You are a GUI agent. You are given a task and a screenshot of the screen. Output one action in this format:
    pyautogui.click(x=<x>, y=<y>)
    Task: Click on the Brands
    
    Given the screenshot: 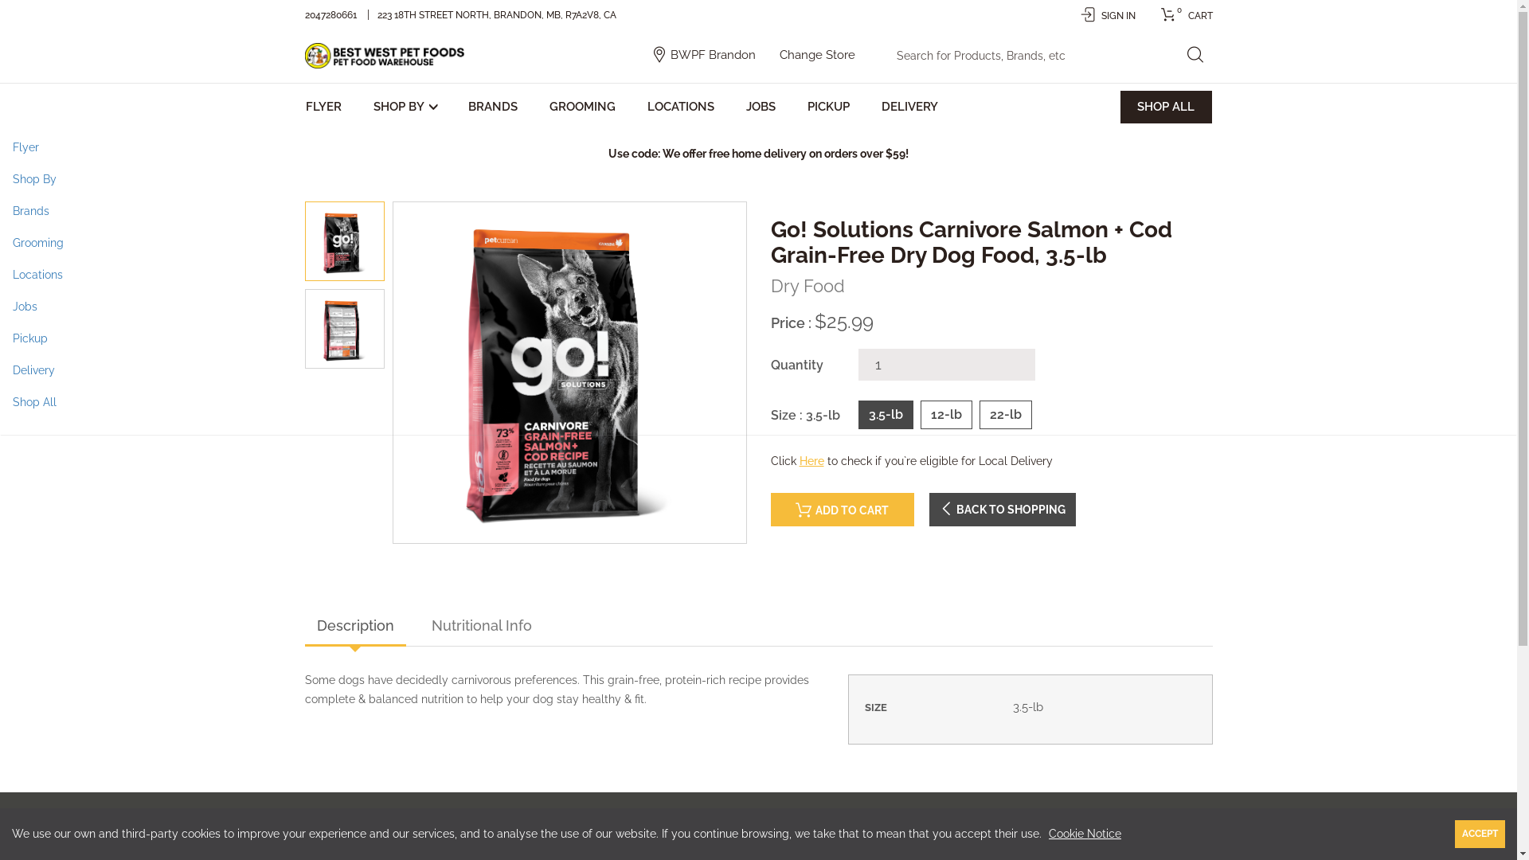 What is the action you would take?
    pyautogui.click(x=758, y=211)
    